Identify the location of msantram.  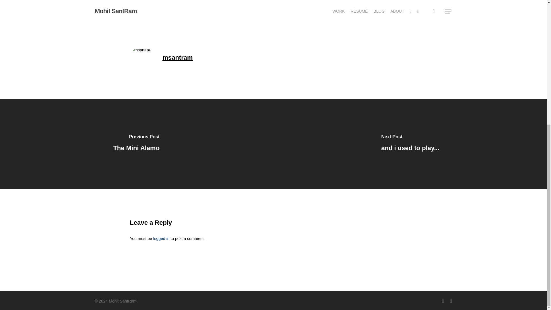
(177, 57).